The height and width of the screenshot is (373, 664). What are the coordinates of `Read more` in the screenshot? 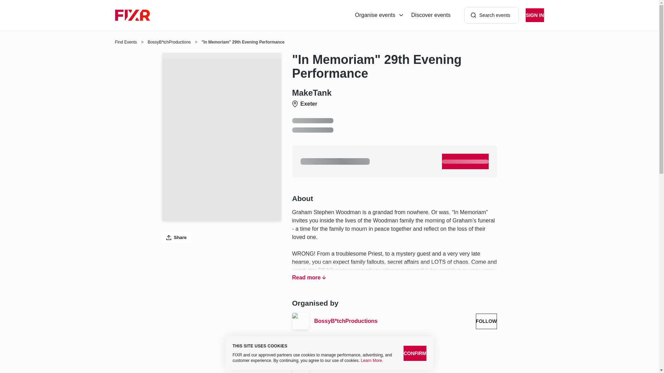 It's located at (309, 277).